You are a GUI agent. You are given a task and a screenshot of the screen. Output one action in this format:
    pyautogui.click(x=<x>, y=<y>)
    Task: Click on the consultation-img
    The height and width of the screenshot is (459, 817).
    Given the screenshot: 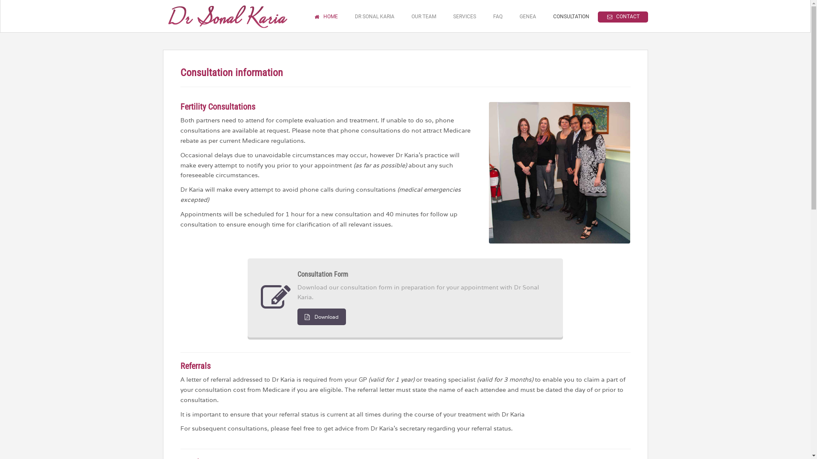 What is the action you would take?
    pyautogui.click(x=560, y=173)
    